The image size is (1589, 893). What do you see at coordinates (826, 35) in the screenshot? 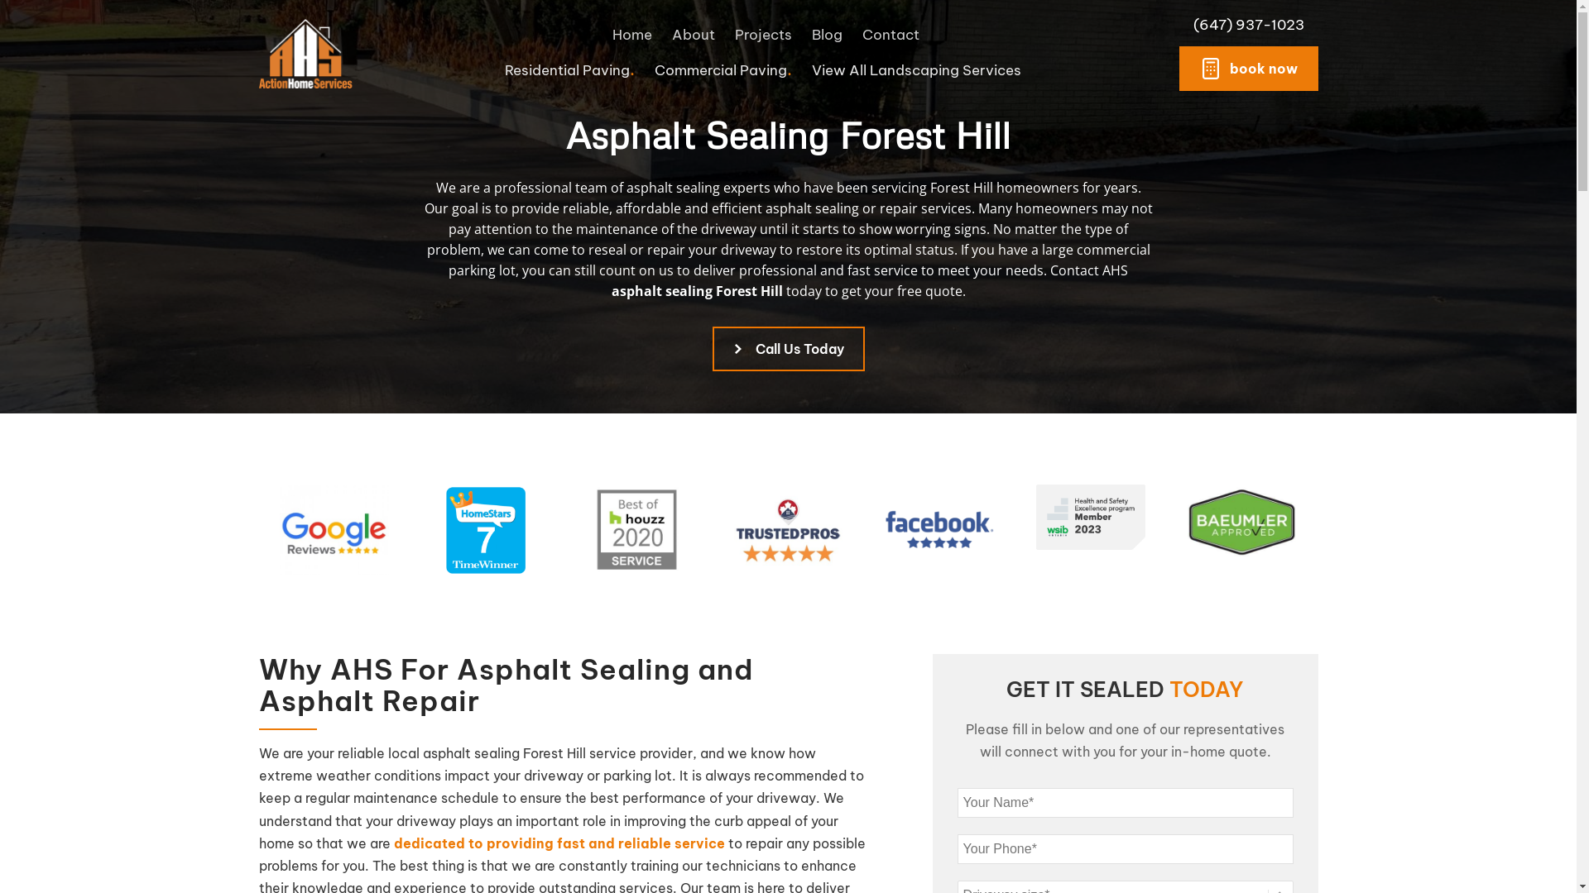
I see `Blog` at bounding box center [826, 35].